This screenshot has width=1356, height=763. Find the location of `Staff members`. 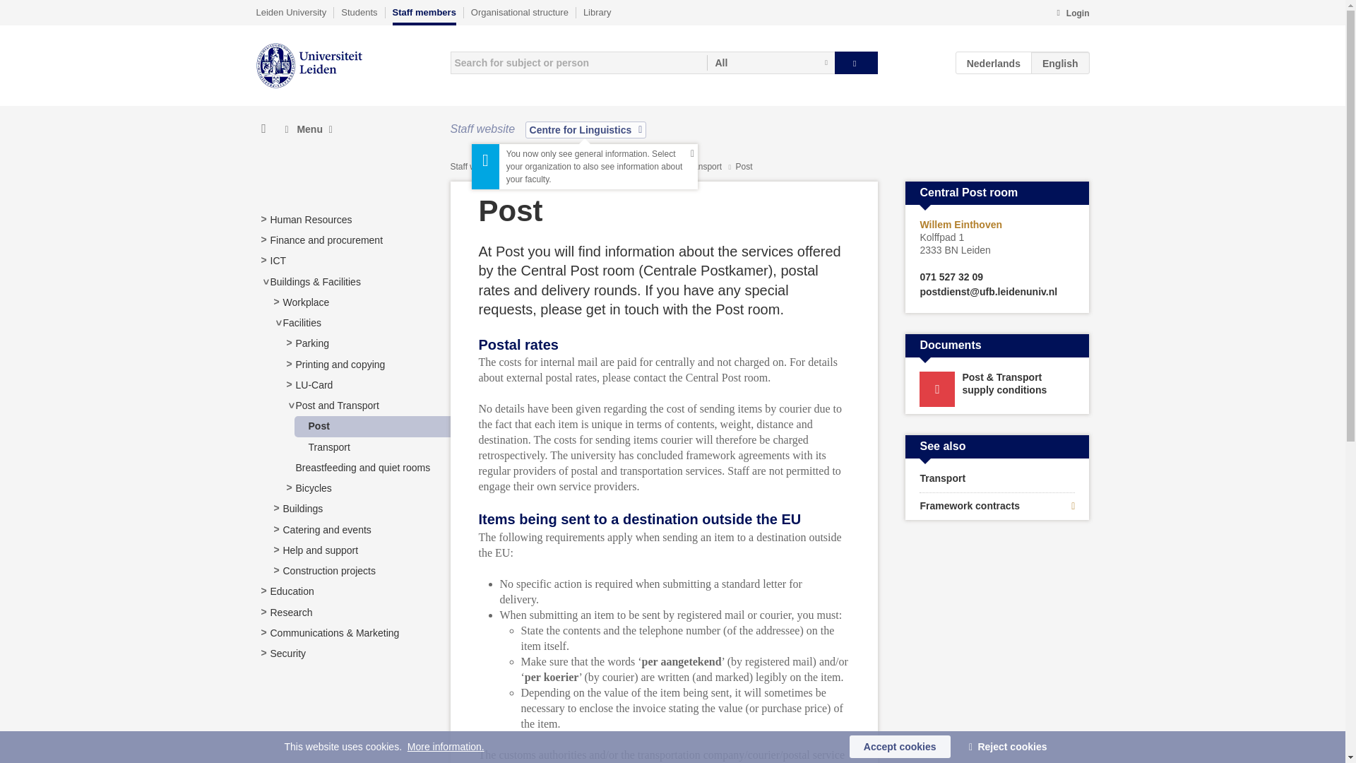

Staff members is located at coordinates (424, 16).